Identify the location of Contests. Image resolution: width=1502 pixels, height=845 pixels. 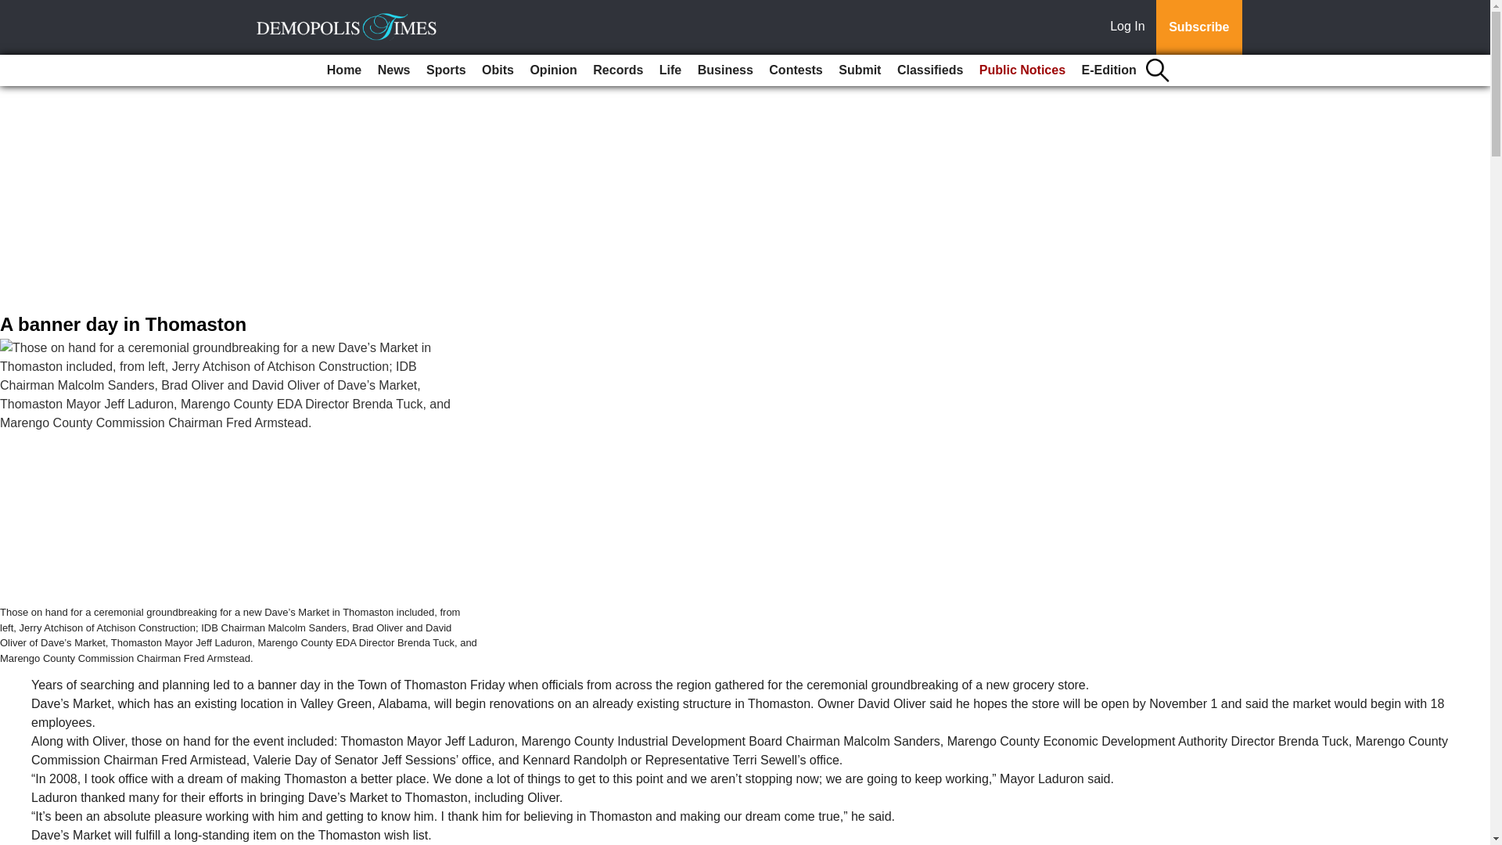
(796, 70).